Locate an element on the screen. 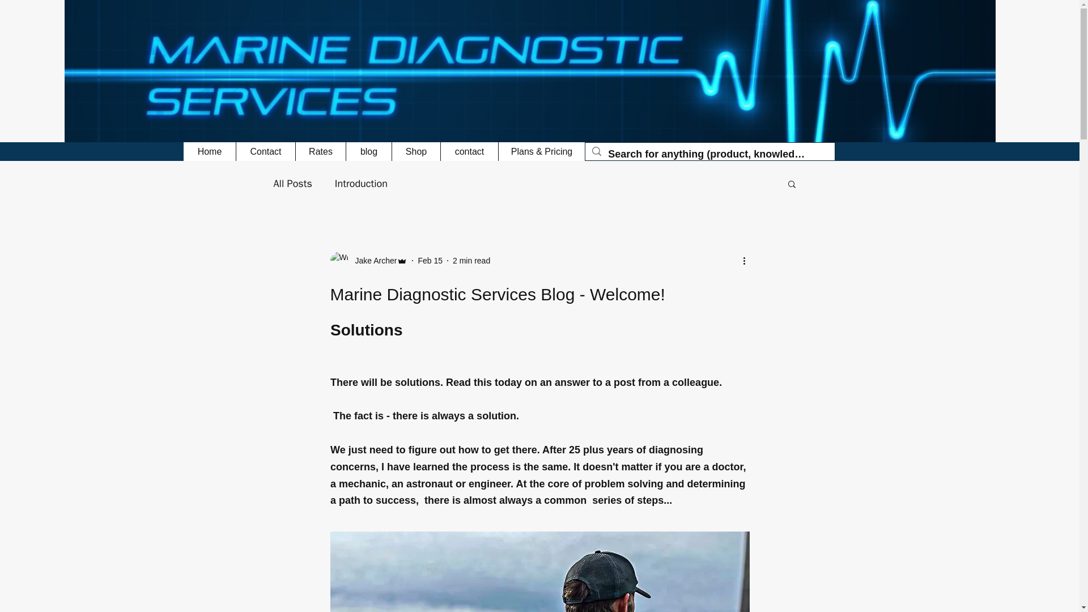 The width and height of the screenshot is (1088, 612). Rates is located at coordinates (320, 151).